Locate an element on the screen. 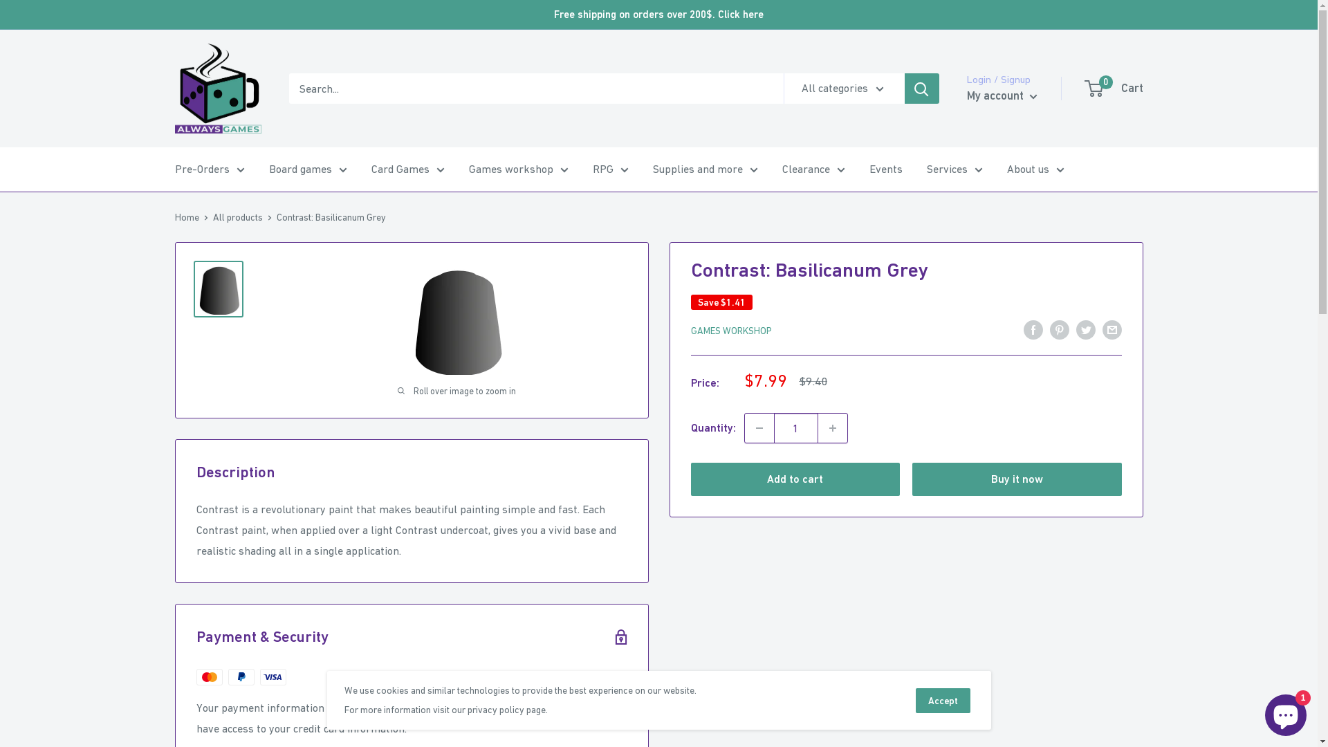  Accept is located at coordinates (943, 701).